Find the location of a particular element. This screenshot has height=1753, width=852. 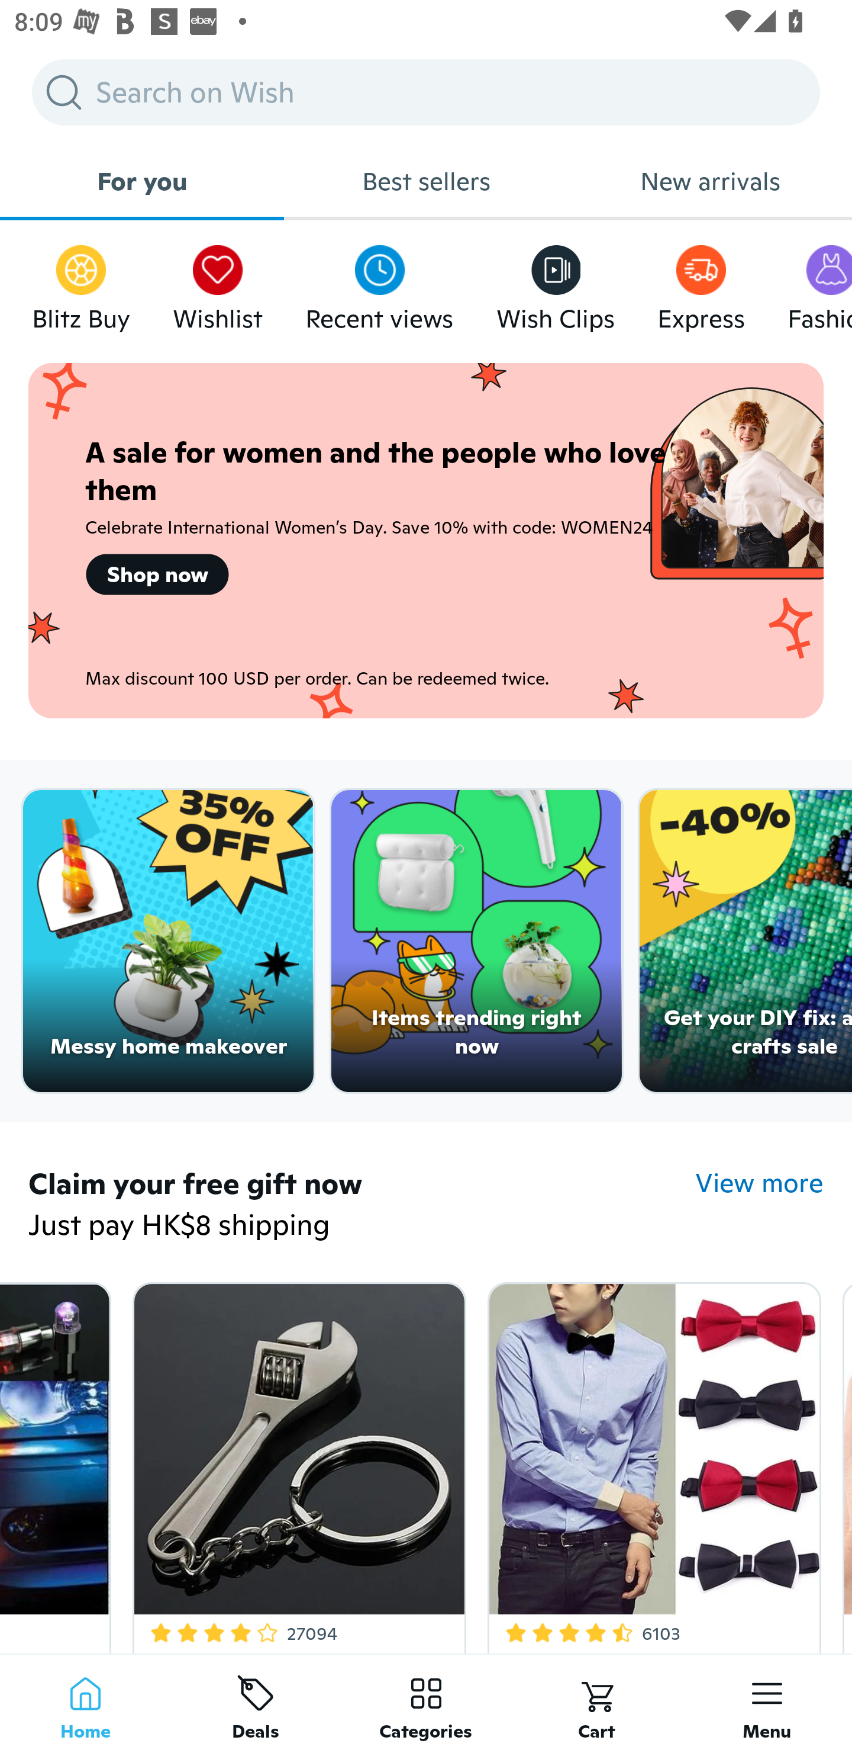

Items trending right now is located at coordinates (477, 941).